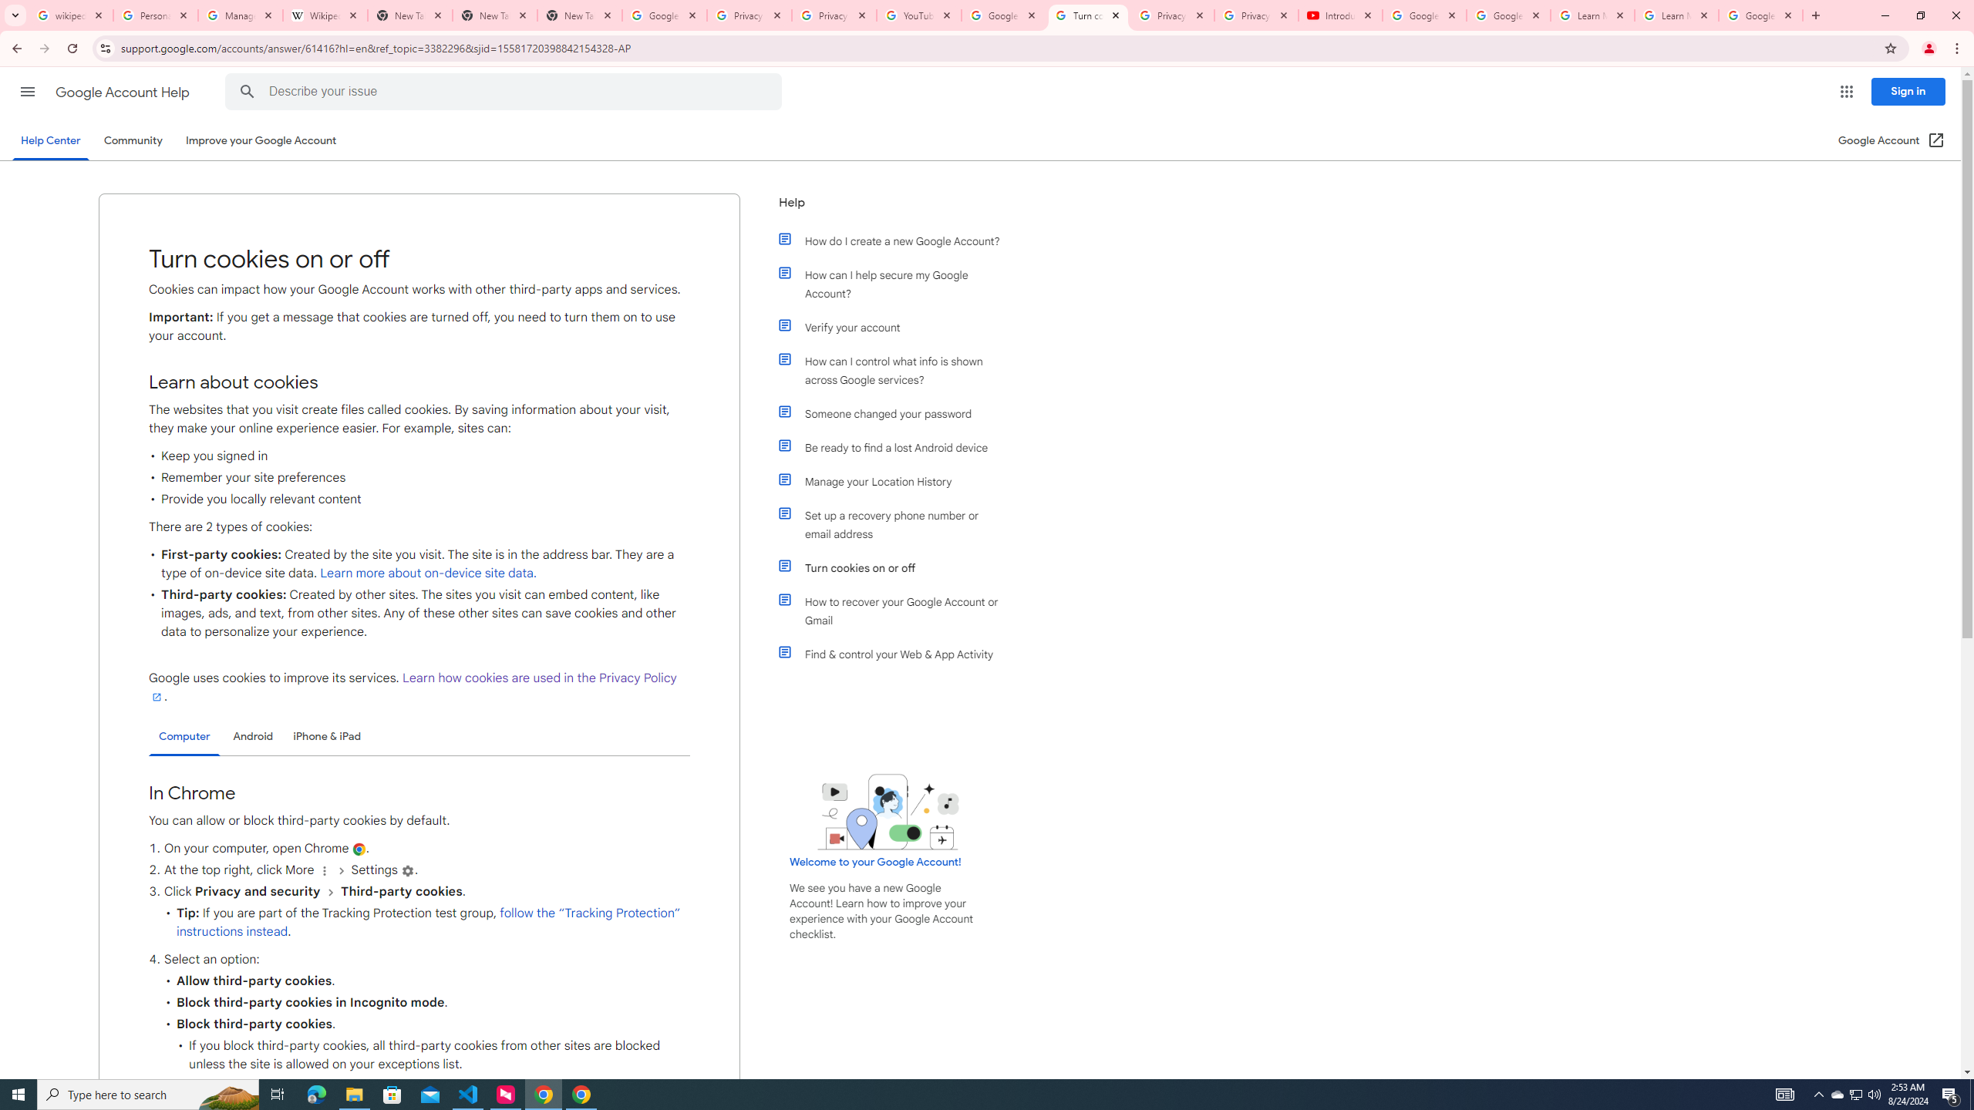 The height and width of the screenshot is (1110, 1974). I want to click on Android, so click(253, 736).